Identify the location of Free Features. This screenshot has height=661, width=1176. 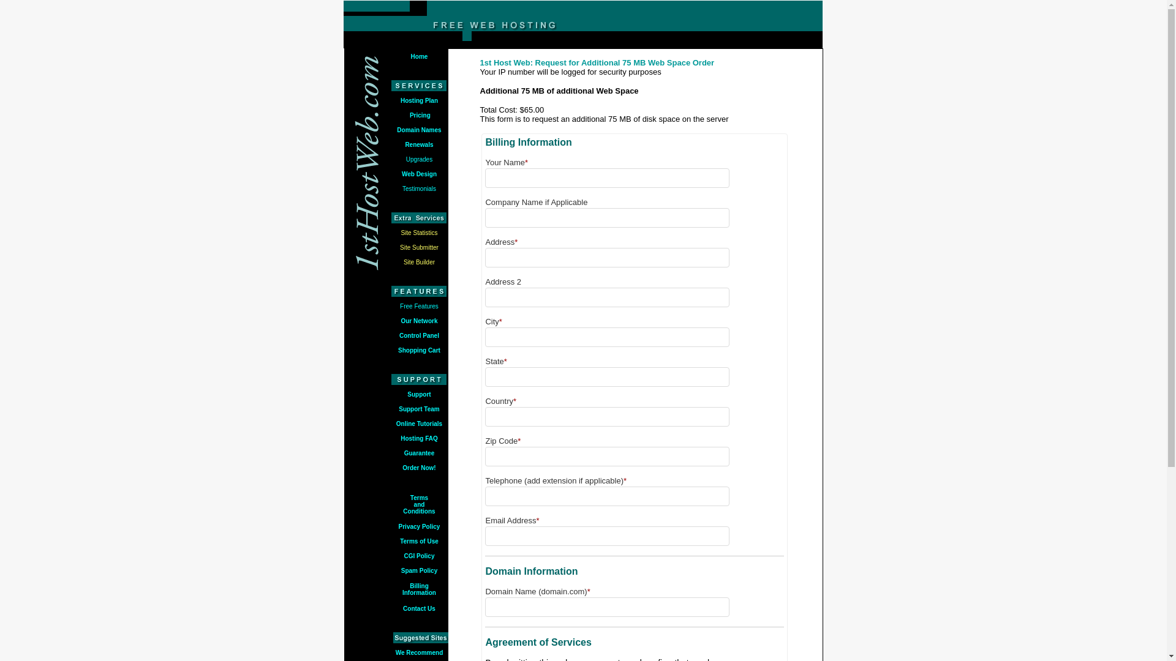
(419, 306).